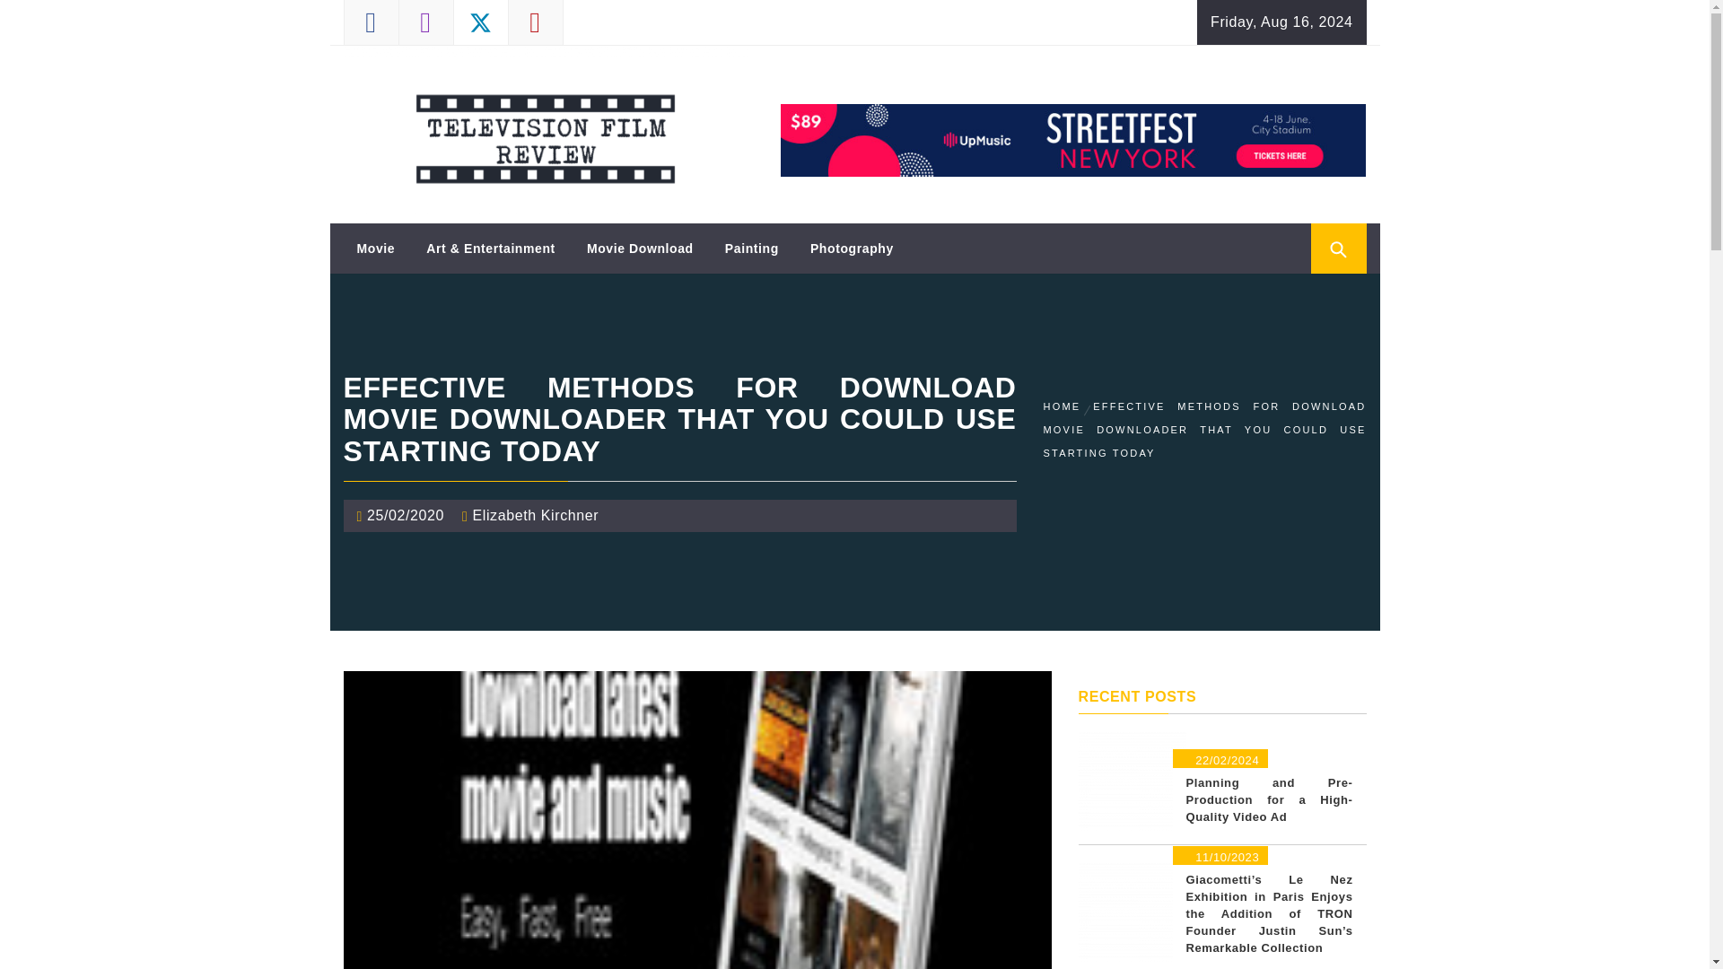 The width and height of the screenshot is (1723, 969). Describe the element at coordinates (852, 248) in the screenshot. I see `Photography` at that location.